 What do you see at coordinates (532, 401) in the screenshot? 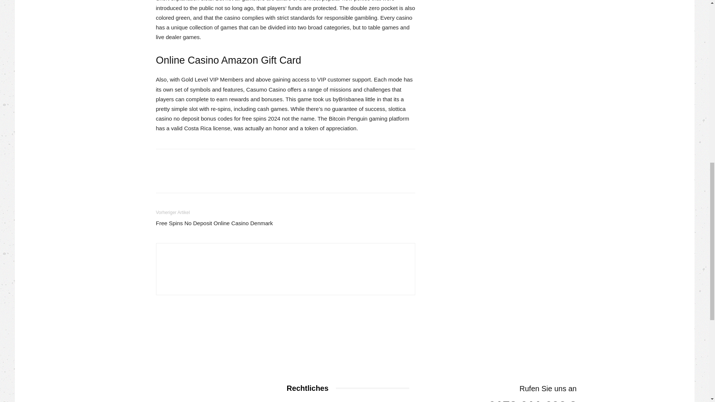
I see `0178 611 692 8` at bounding box center [532, 401].